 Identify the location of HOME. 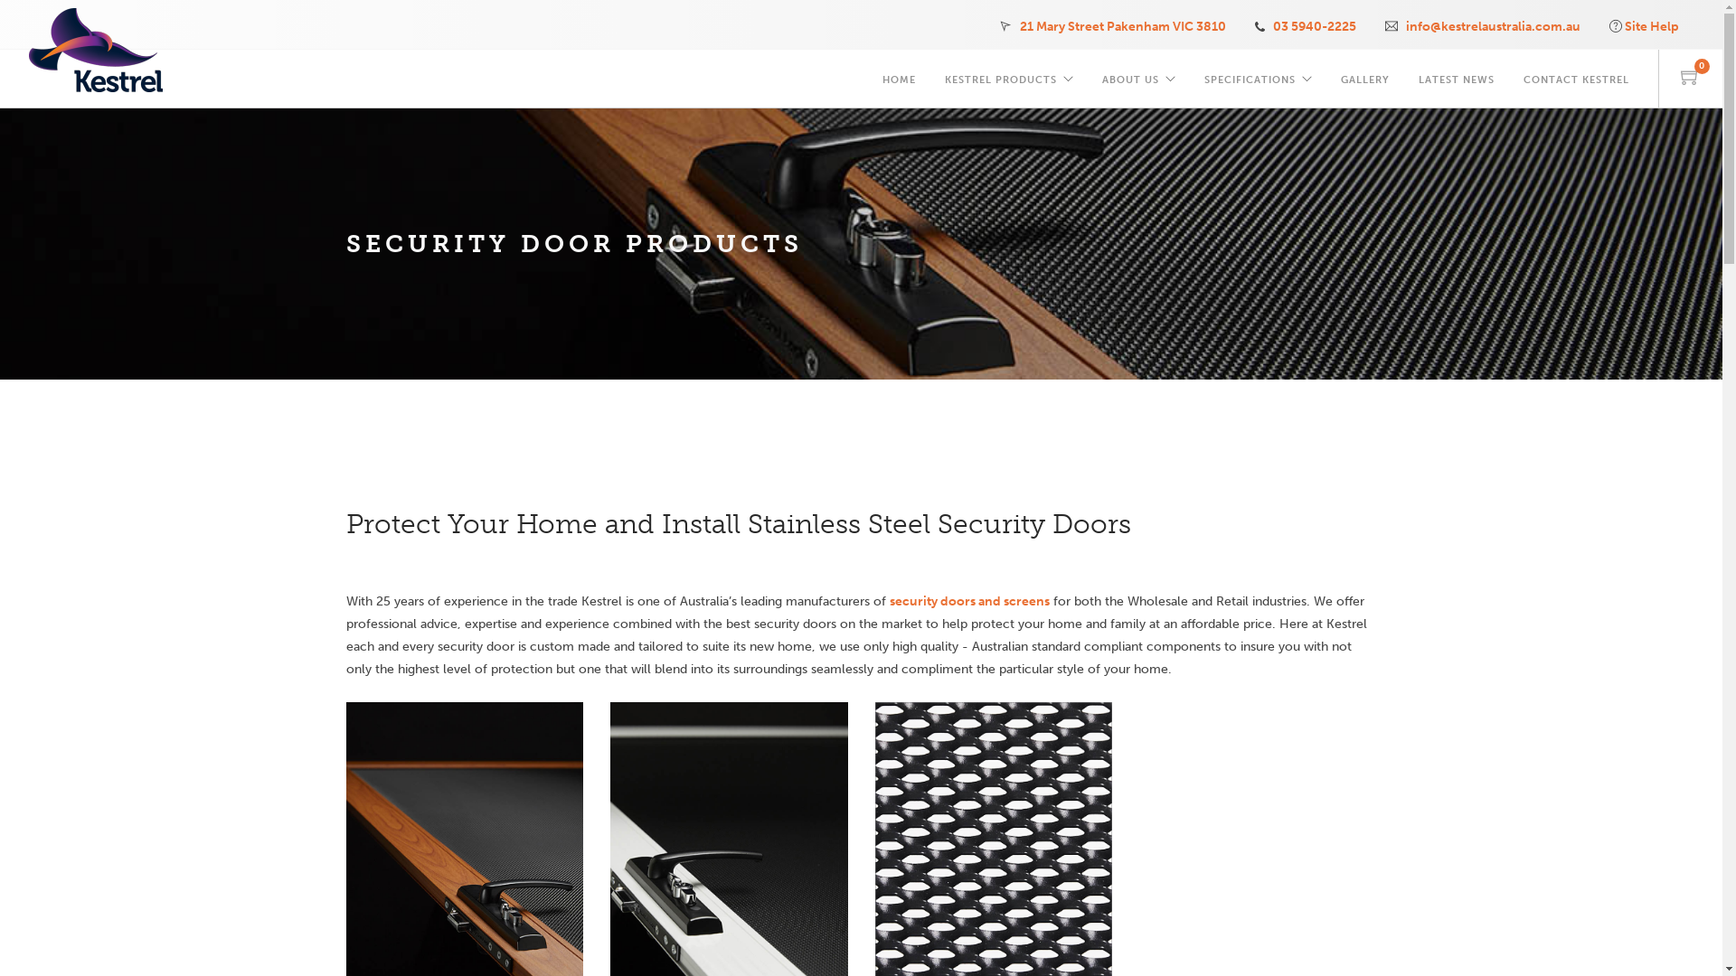
(899, 76).